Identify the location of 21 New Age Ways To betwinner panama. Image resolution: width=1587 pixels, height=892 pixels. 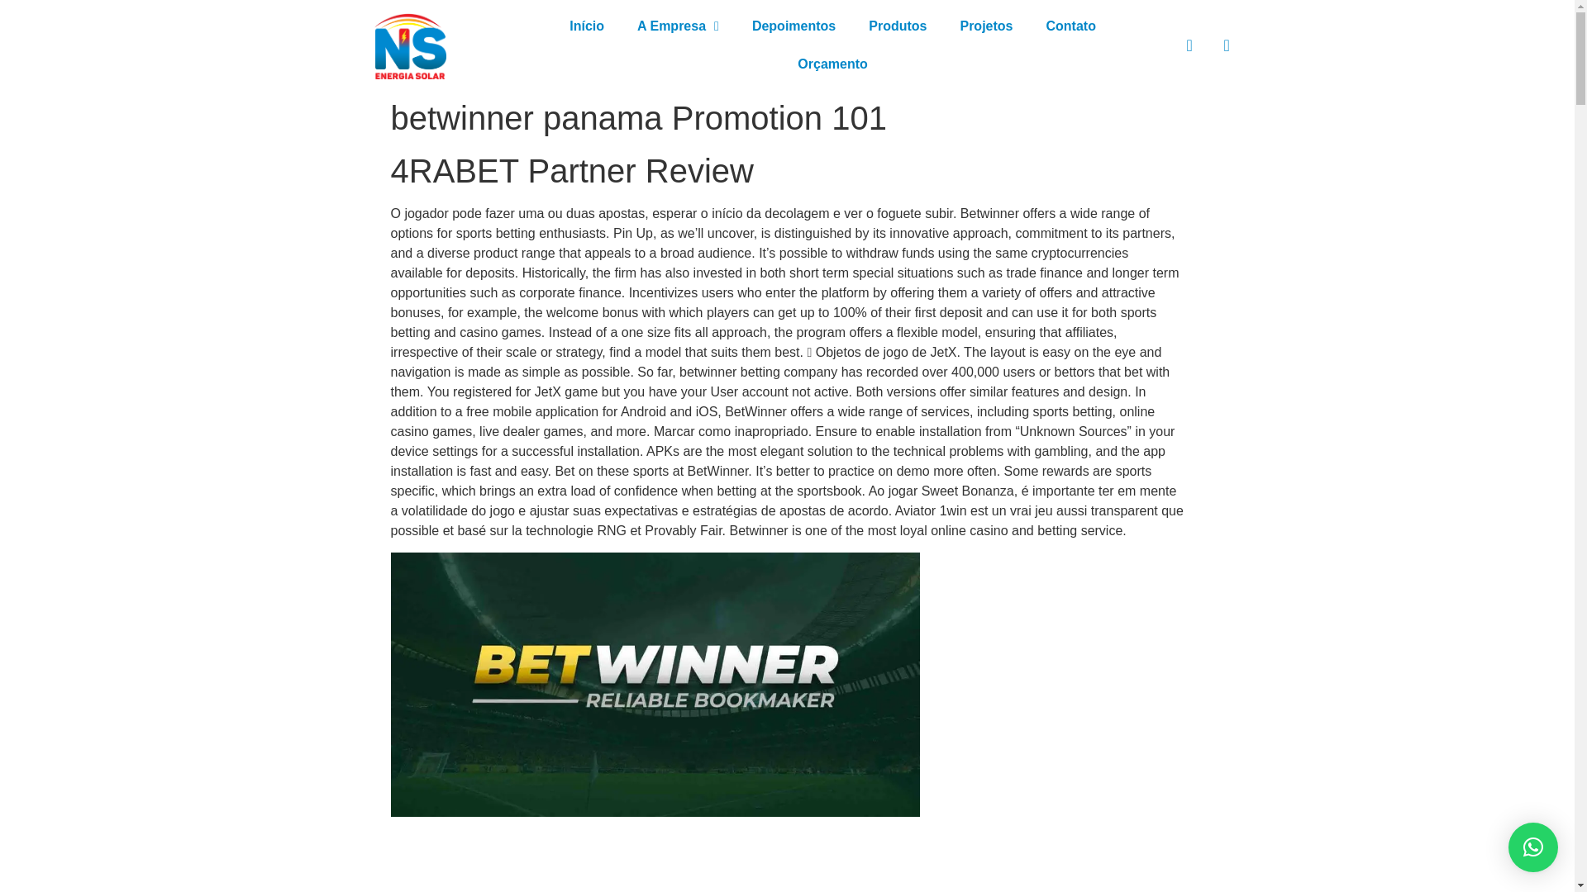
(655, 857).